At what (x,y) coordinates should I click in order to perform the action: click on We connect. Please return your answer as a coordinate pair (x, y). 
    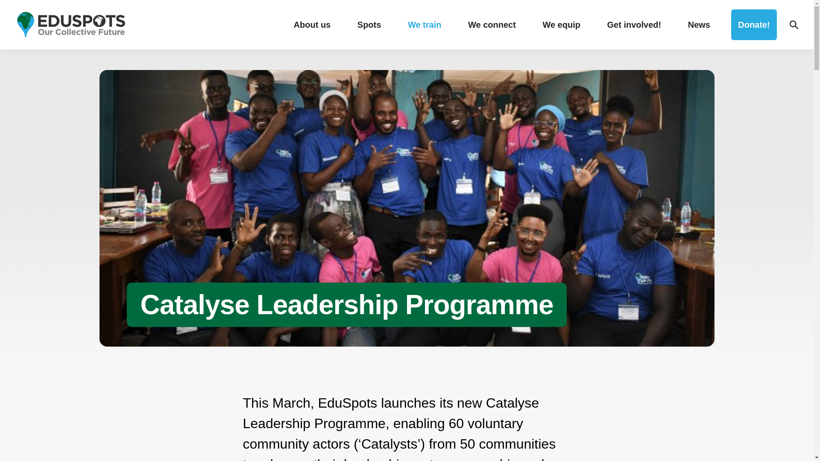
    Looking at the image, I should click on (492, 25).